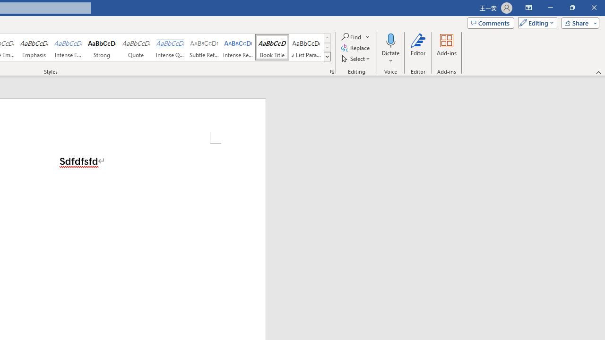  Describe the element at coordinates (204, 47) in the screenshot. I see `Subtle Reference` at that location.